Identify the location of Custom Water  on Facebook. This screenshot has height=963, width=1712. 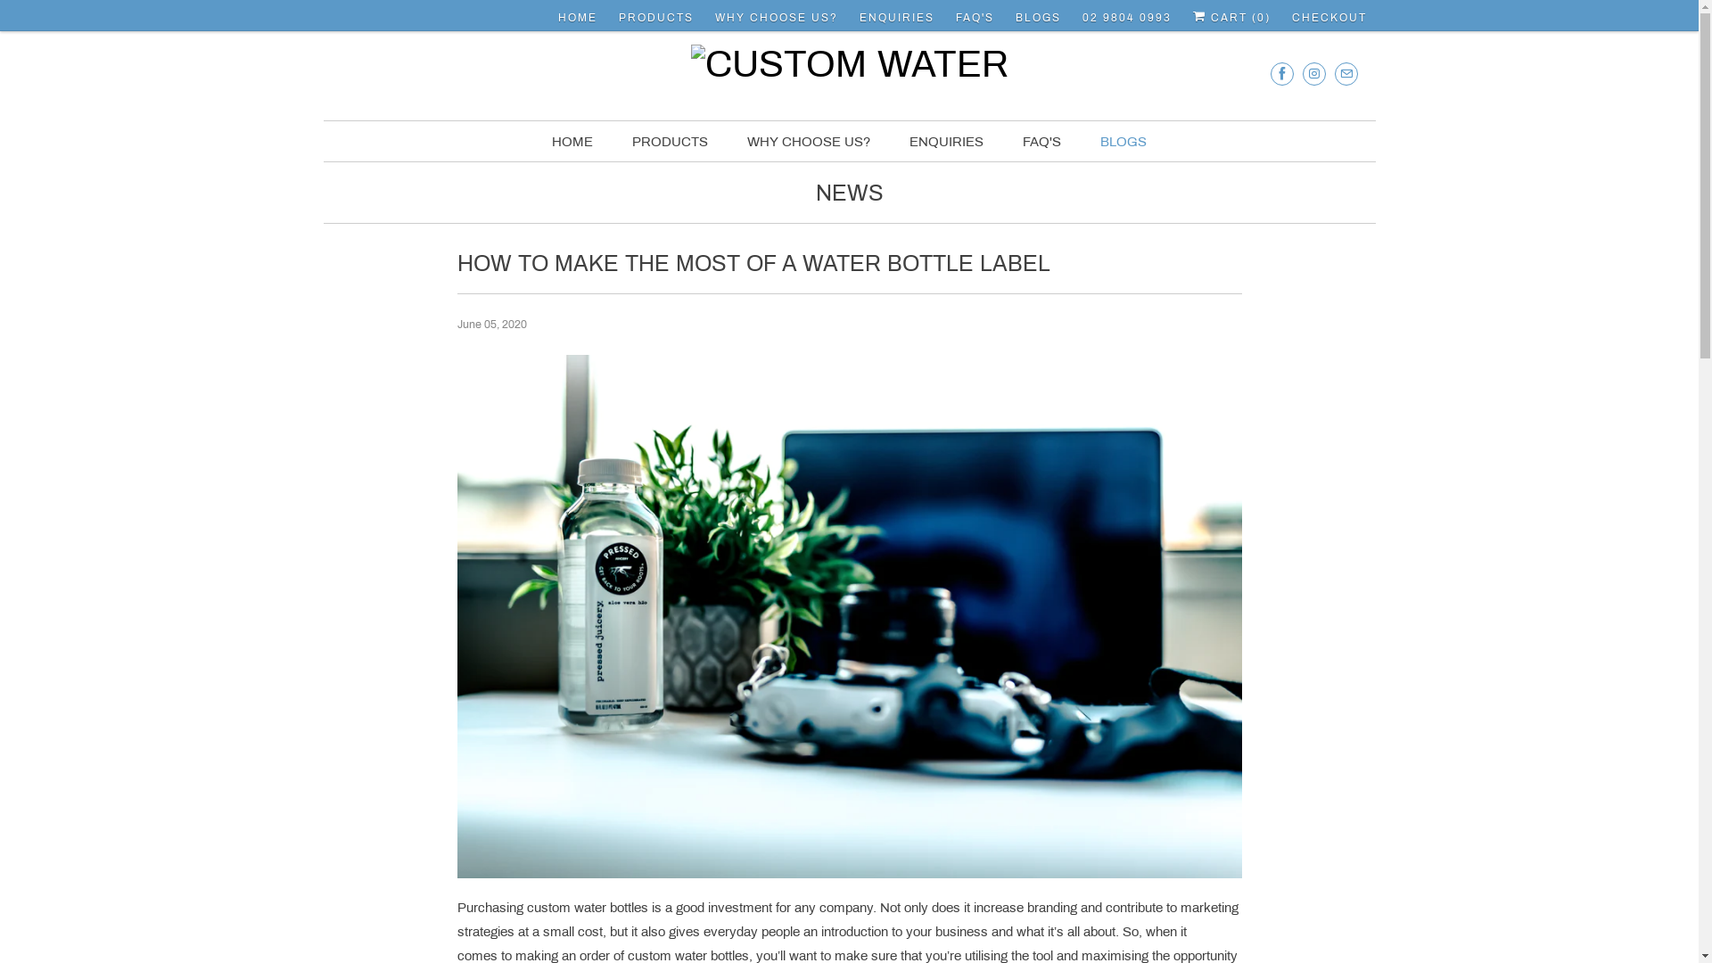
(1281, 73).